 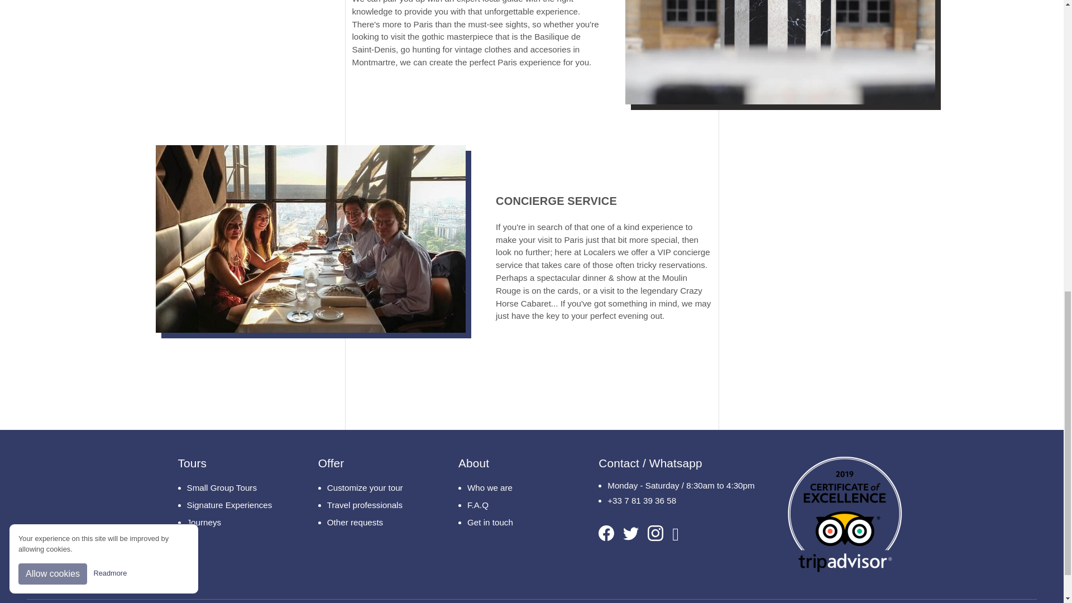 What do you see at coordinates (371, 488) in the screenshot?
I see `Customize your tour` at bounding box center [371, 488].